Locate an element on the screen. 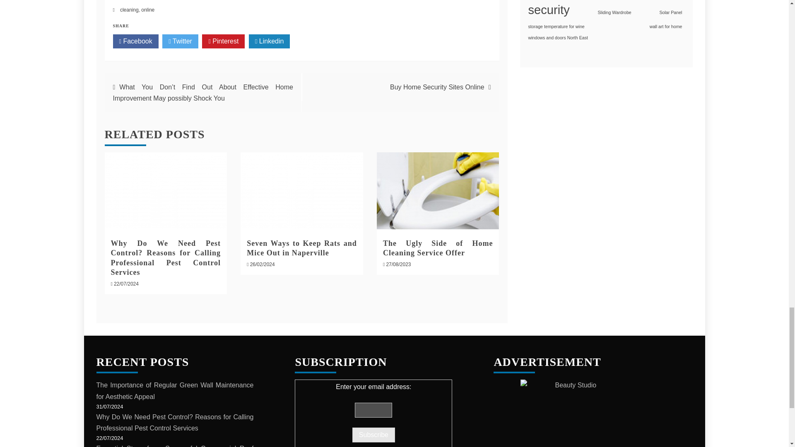 The width and height of the screenshot is (795, 447). The Ugly Side of Home Cleaning Service Offer is located at coordinates (438, 191).